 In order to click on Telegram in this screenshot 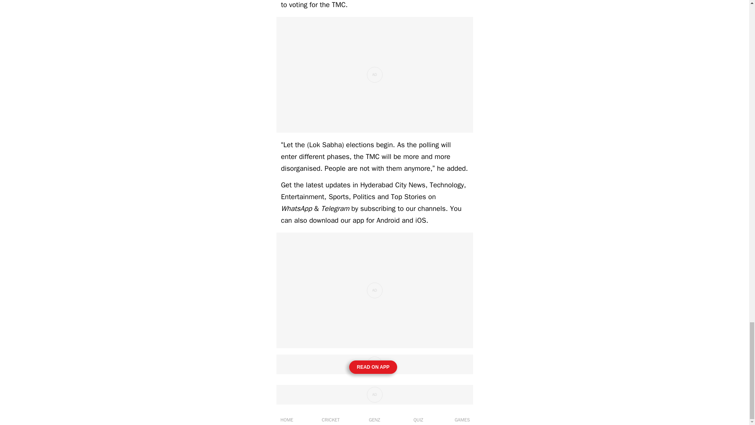, I will do `click(335, 209)`.